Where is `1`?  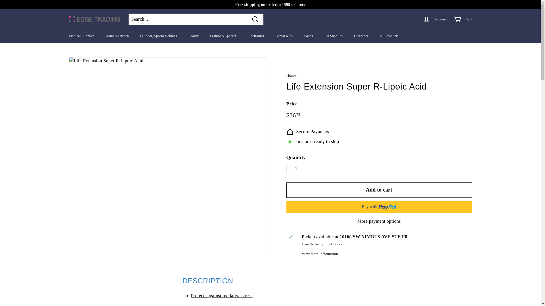
1 is located at coordinates (296, 169).